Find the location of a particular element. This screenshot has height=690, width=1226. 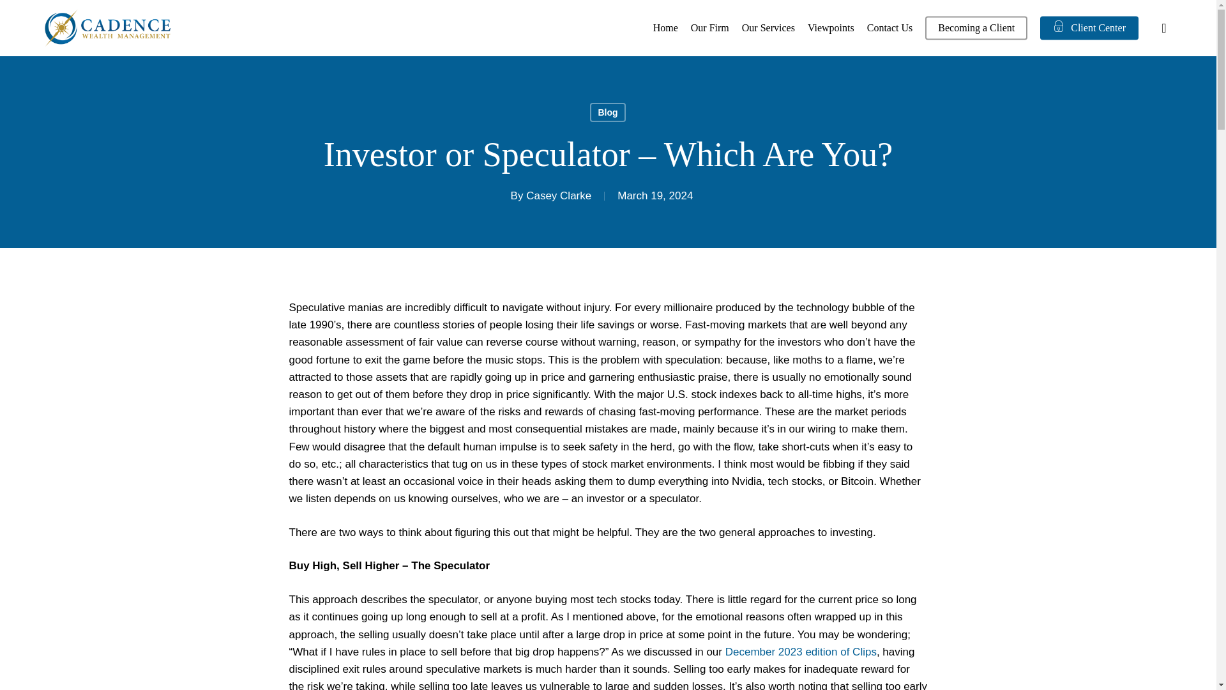

Blog is located at coordinates (607, 112).